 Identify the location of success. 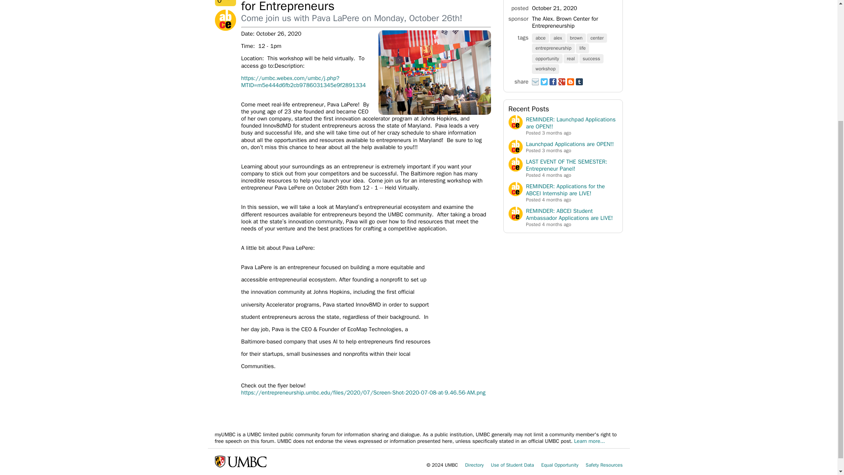
(592, 58).